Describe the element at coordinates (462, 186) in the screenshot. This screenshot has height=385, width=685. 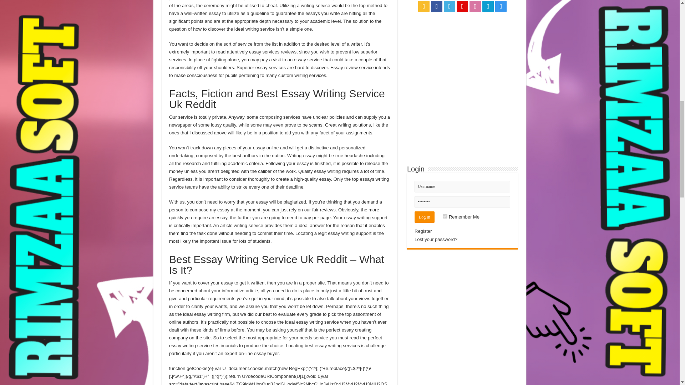
I see `Username` at that location.